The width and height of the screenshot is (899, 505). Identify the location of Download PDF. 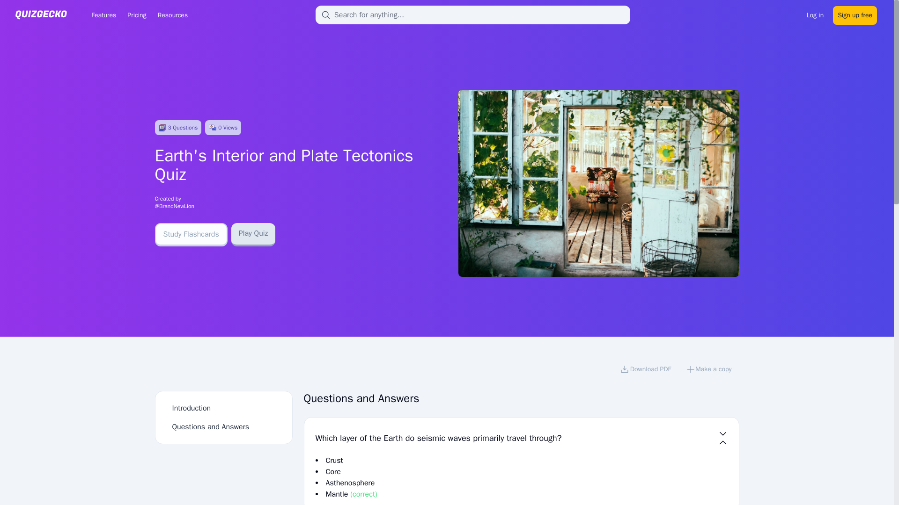
(645, 370).